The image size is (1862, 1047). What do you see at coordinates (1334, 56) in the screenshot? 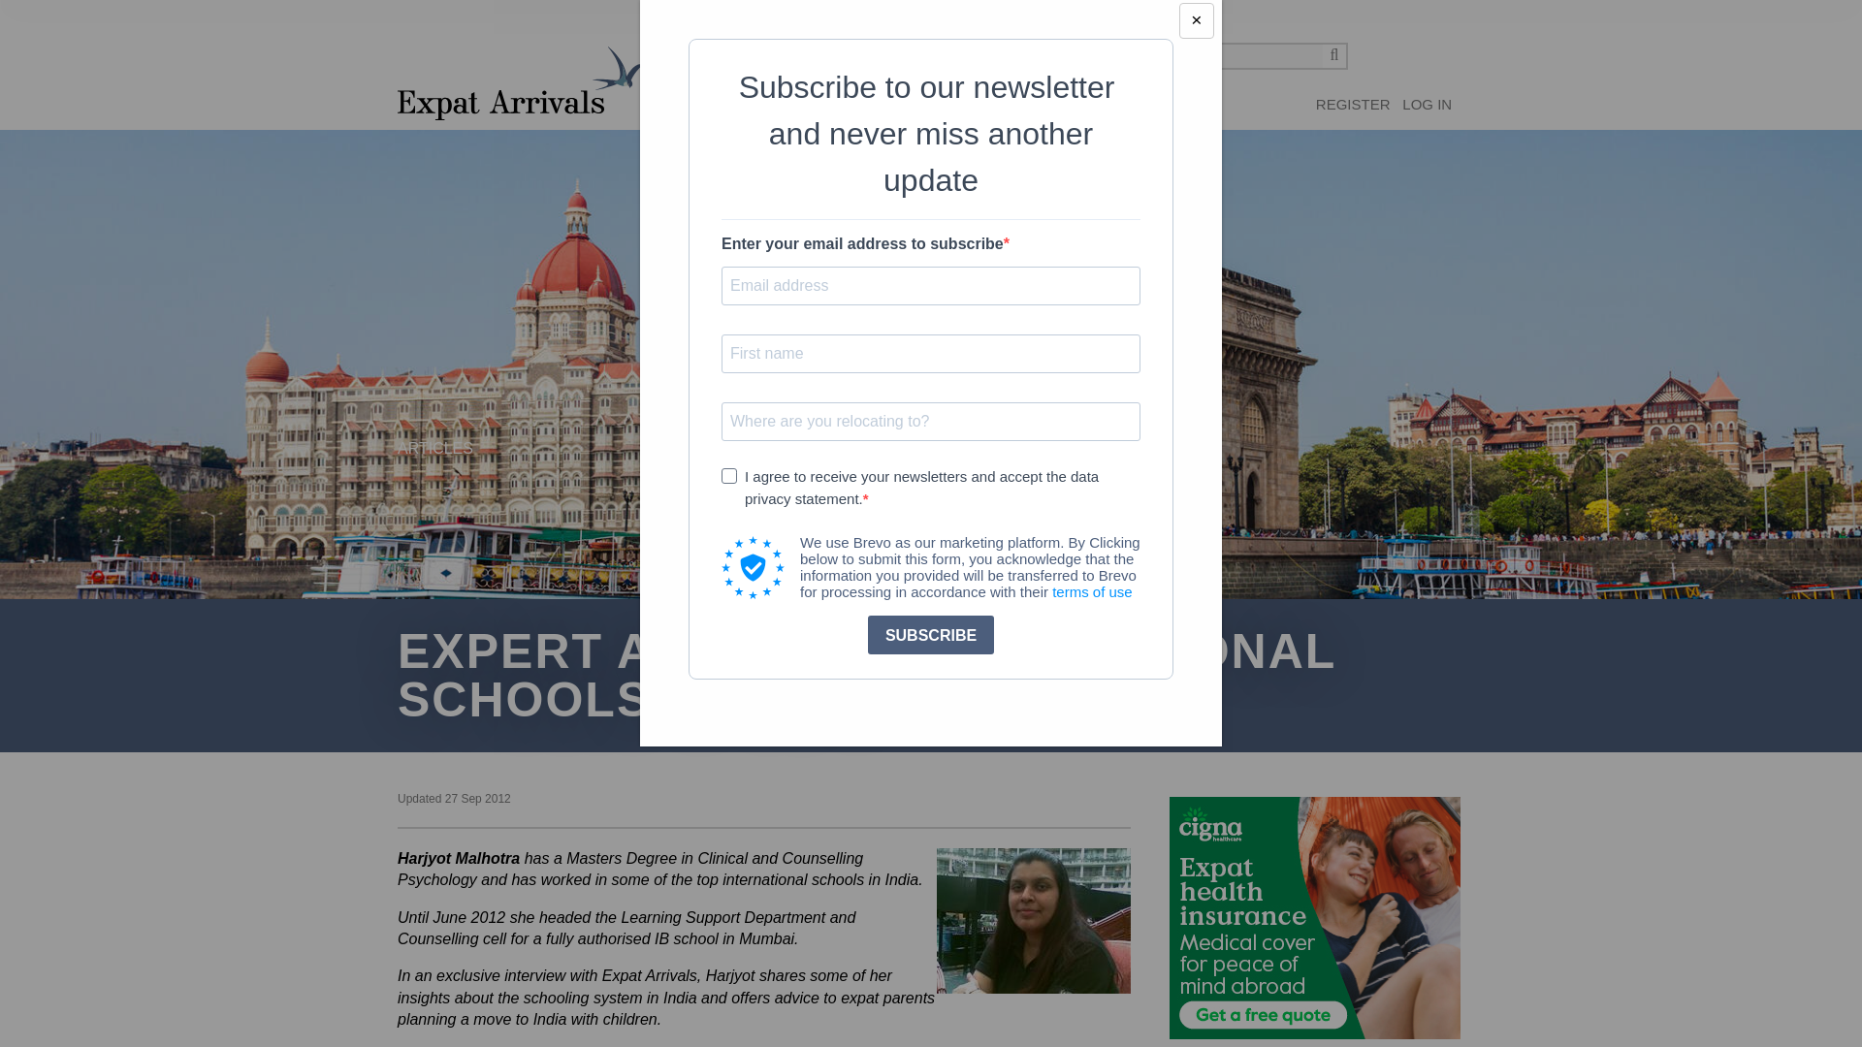
I see `Search` at bounding box center [1334, 56].